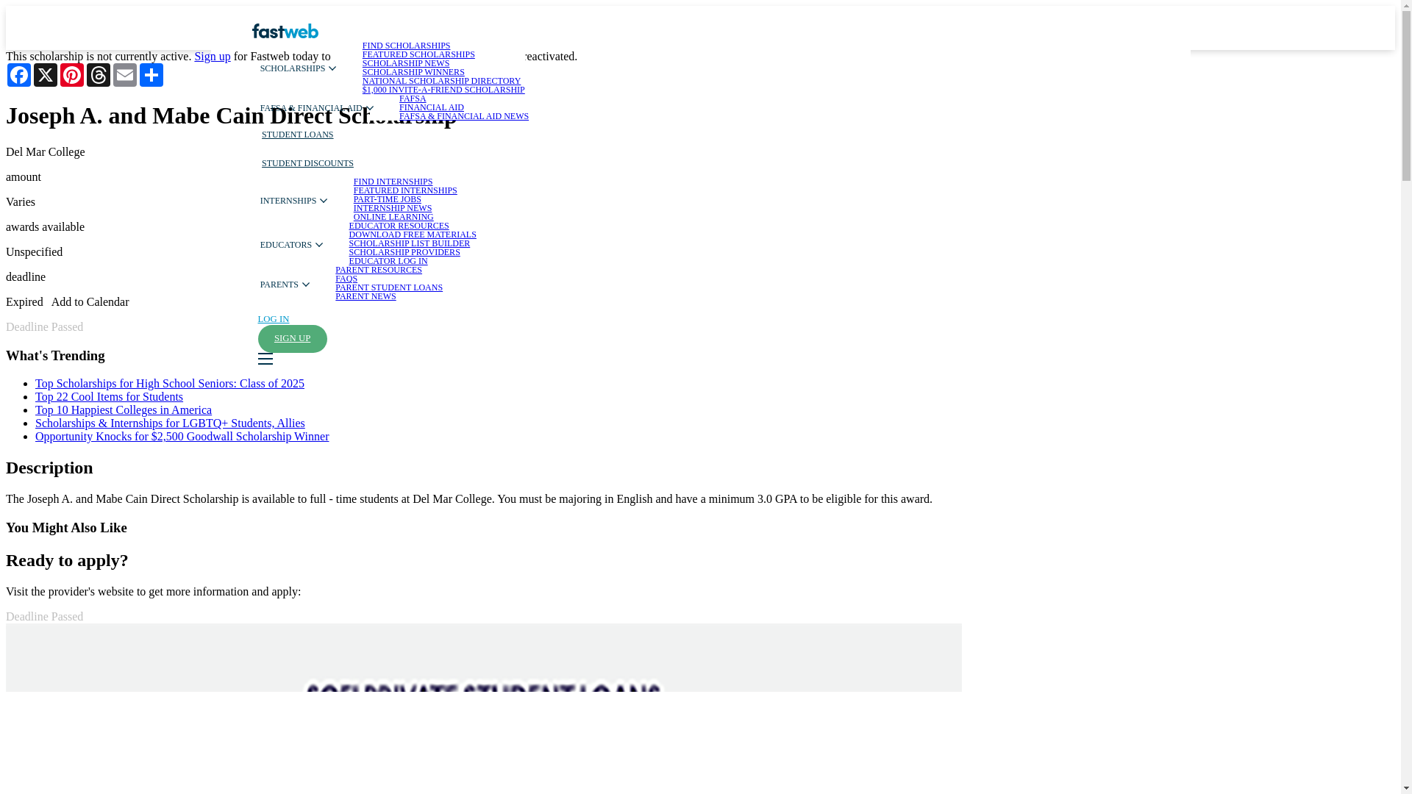  What do you see at coordinates (307, 162) in the screenshot?
I see `STUDENT DISCOUNTS` at bounding box center [307, 162].